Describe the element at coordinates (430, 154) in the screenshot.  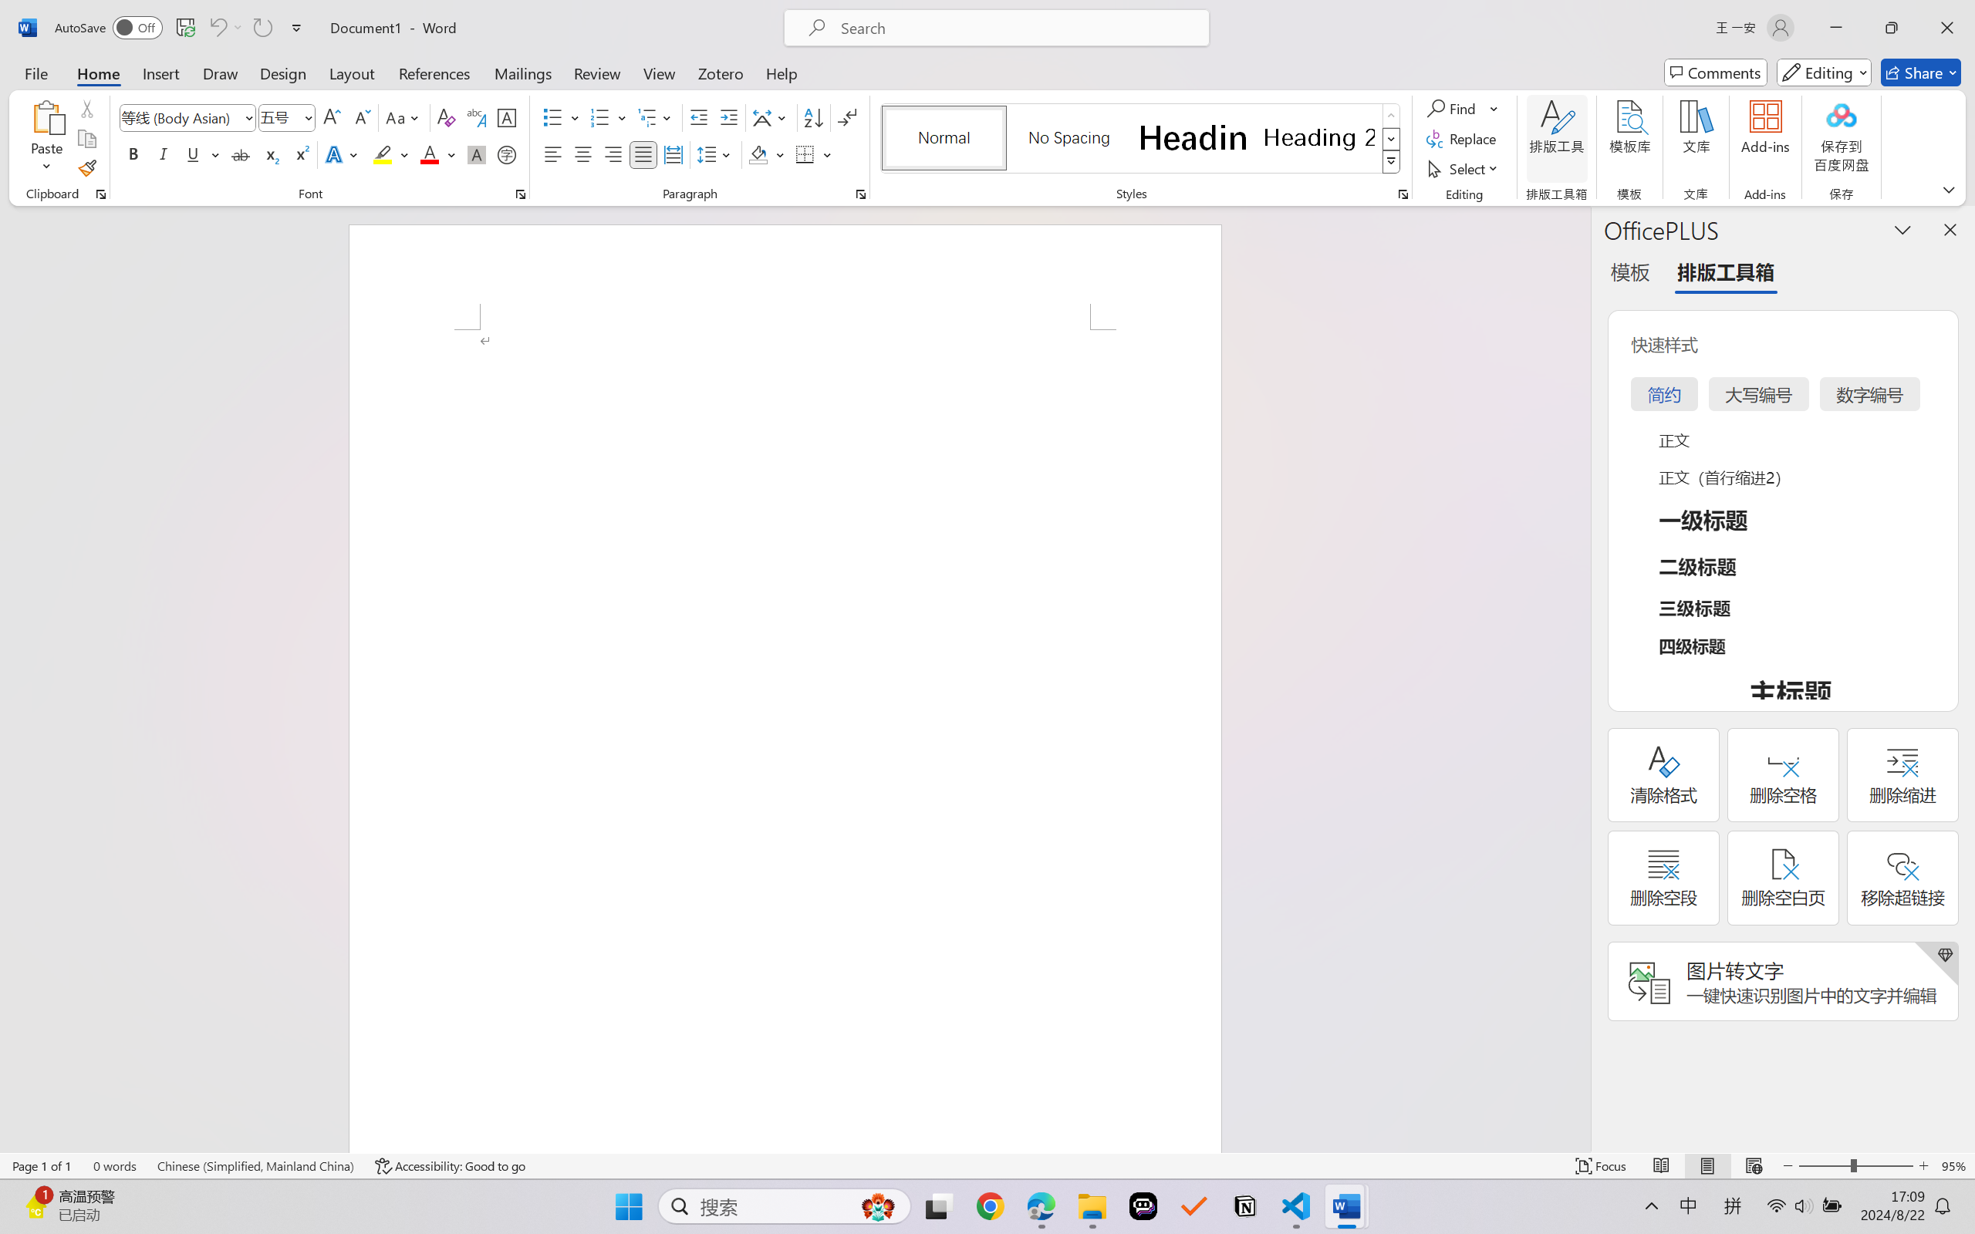
I see `Font Color Red` at that location.